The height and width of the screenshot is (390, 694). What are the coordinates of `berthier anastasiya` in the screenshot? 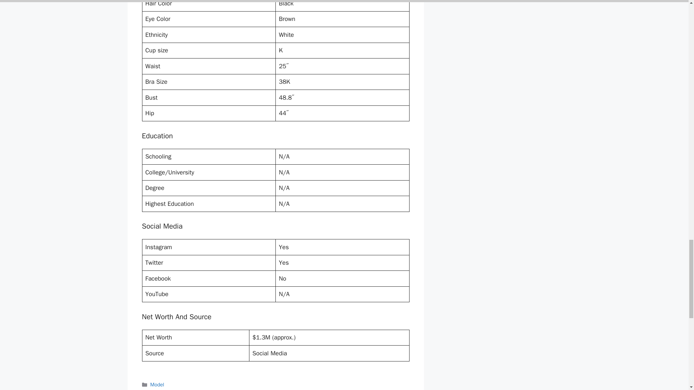 It's located at (355, 389).